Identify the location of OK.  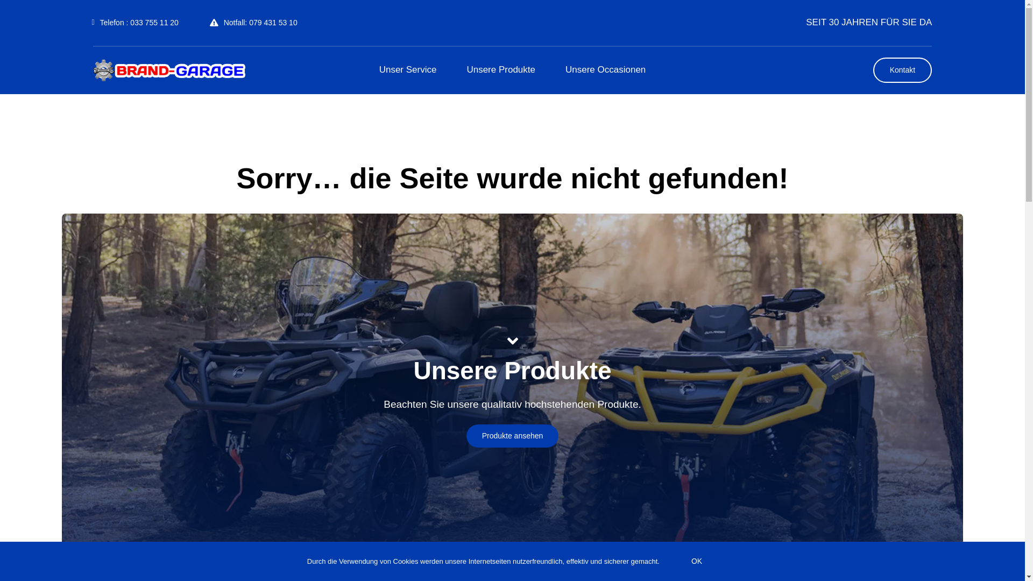
(697, 562).